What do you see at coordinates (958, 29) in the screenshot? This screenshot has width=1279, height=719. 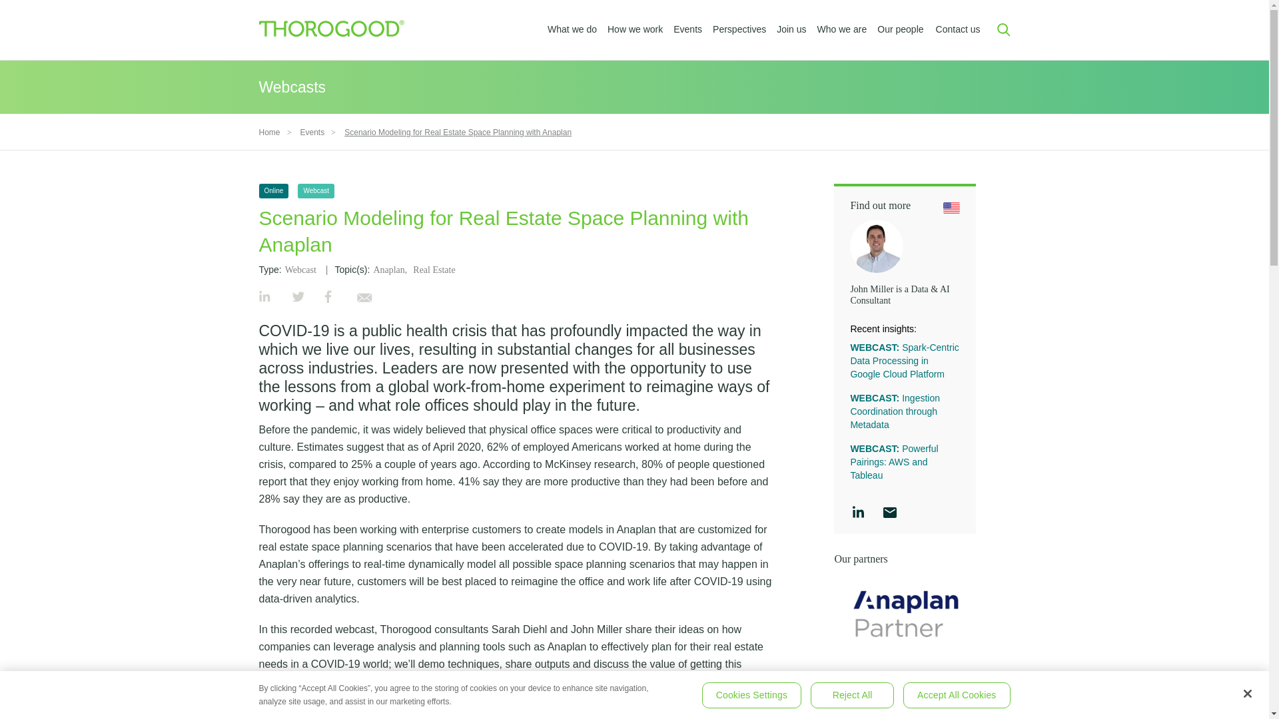 I see `Contact us` at bounding box center [958, 29].